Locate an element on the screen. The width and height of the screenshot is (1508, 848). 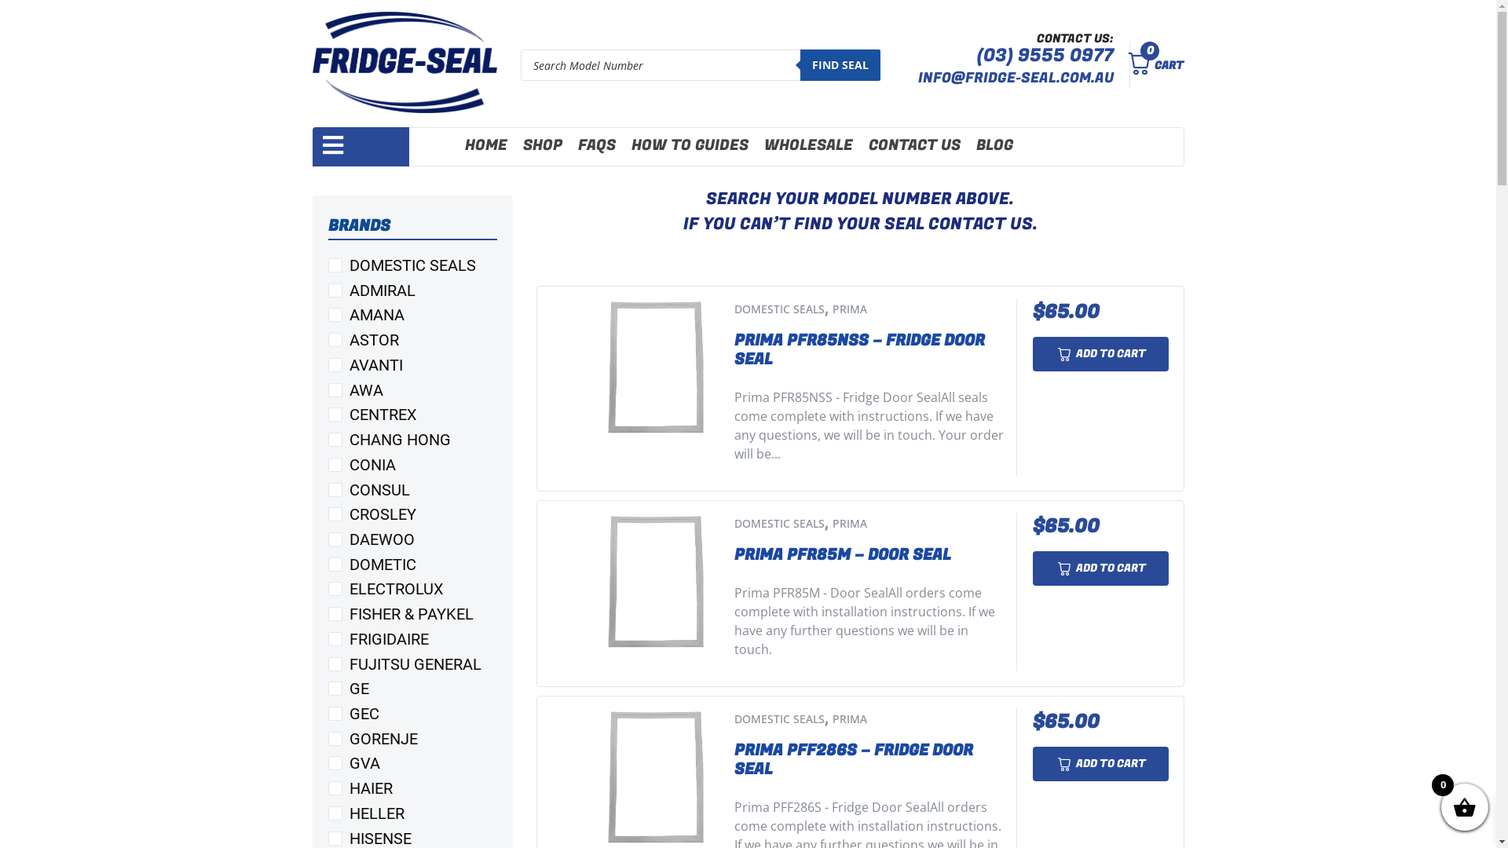
WHOLESALE is located at coordinates (808, 146).